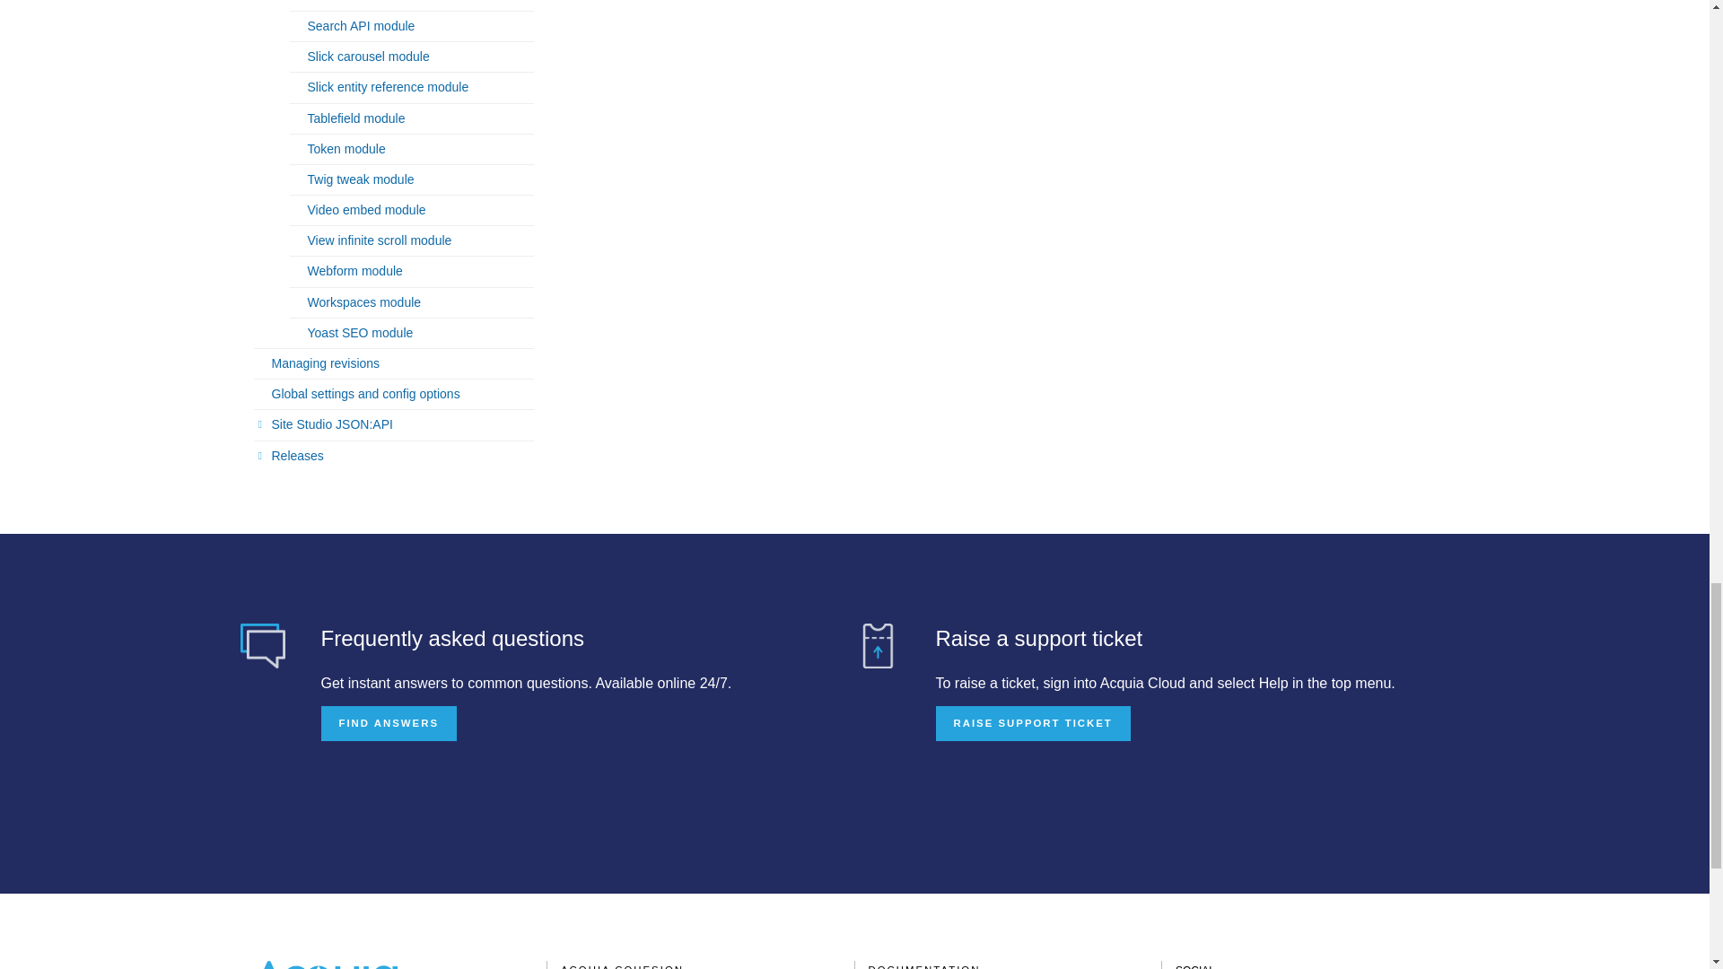 The height and width of the screenshot is (969, 1723). I want to click on Raise a support ticket, so click(1032, 721).